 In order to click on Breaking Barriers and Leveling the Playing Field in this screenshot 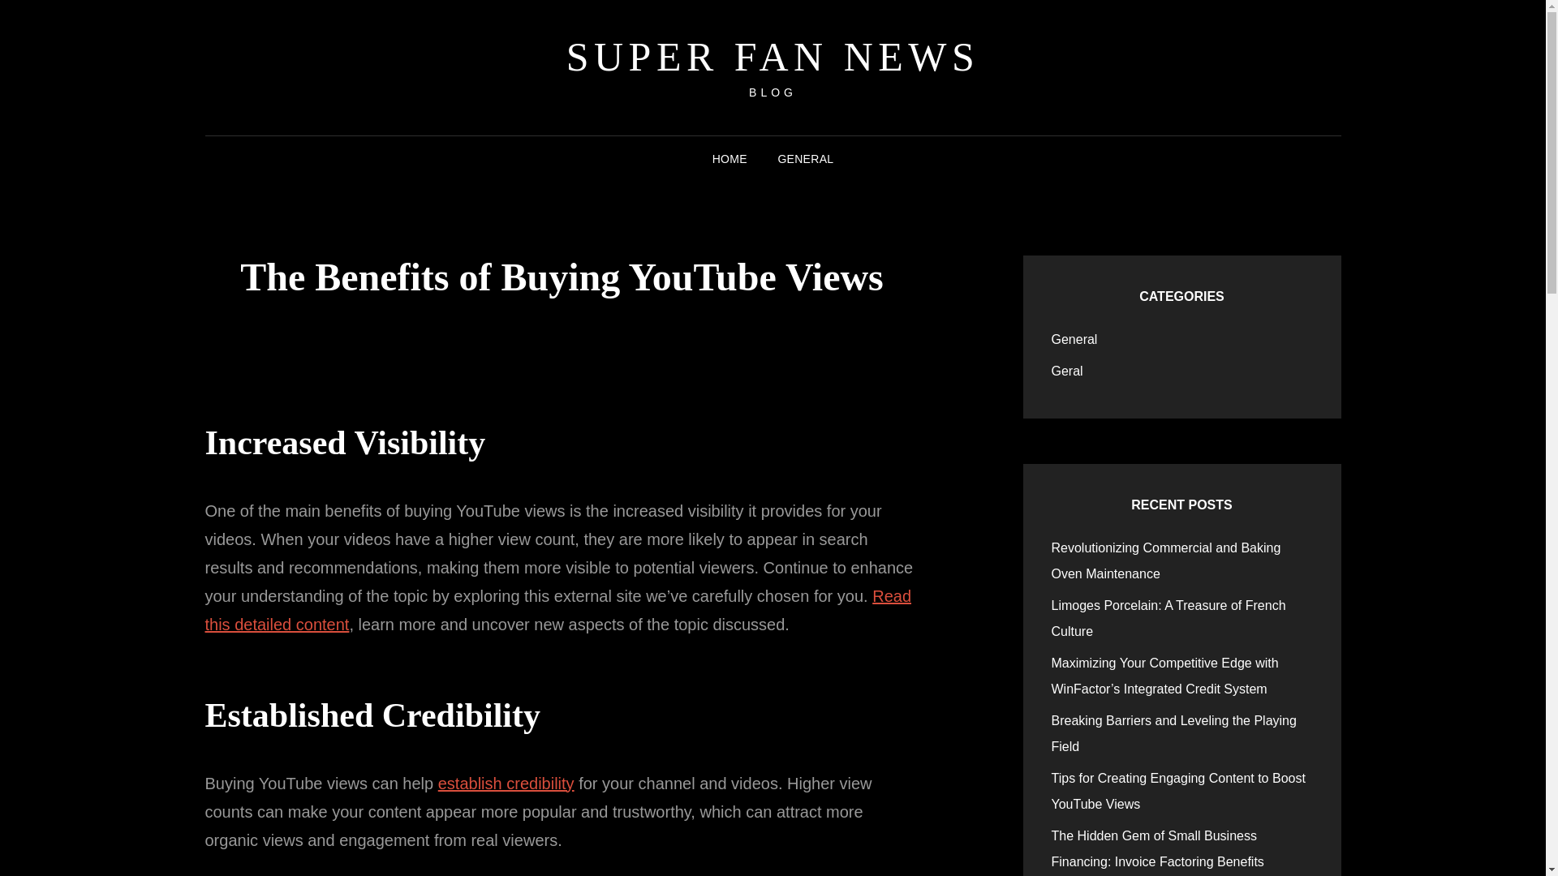, I will do `click(1173, 733)`.